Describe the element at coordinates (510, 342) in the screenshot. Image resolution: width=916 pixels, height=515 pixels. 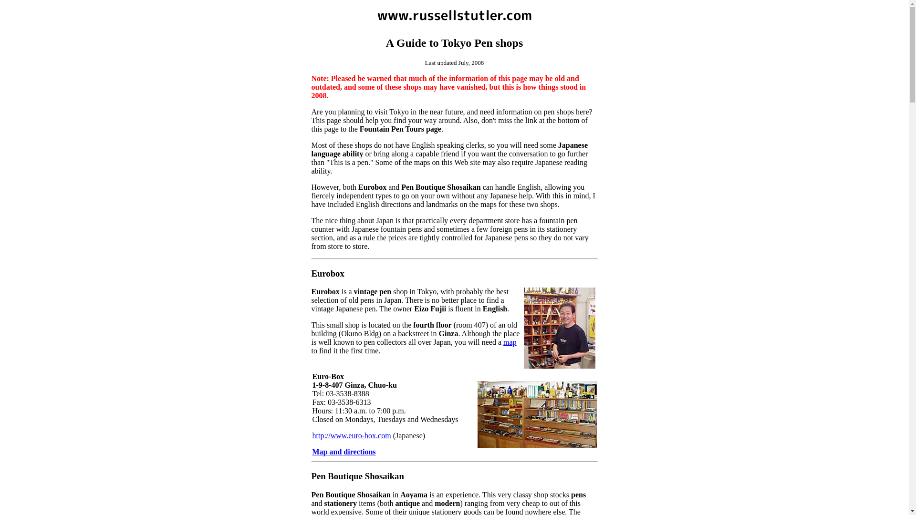
I see `map` at that location.